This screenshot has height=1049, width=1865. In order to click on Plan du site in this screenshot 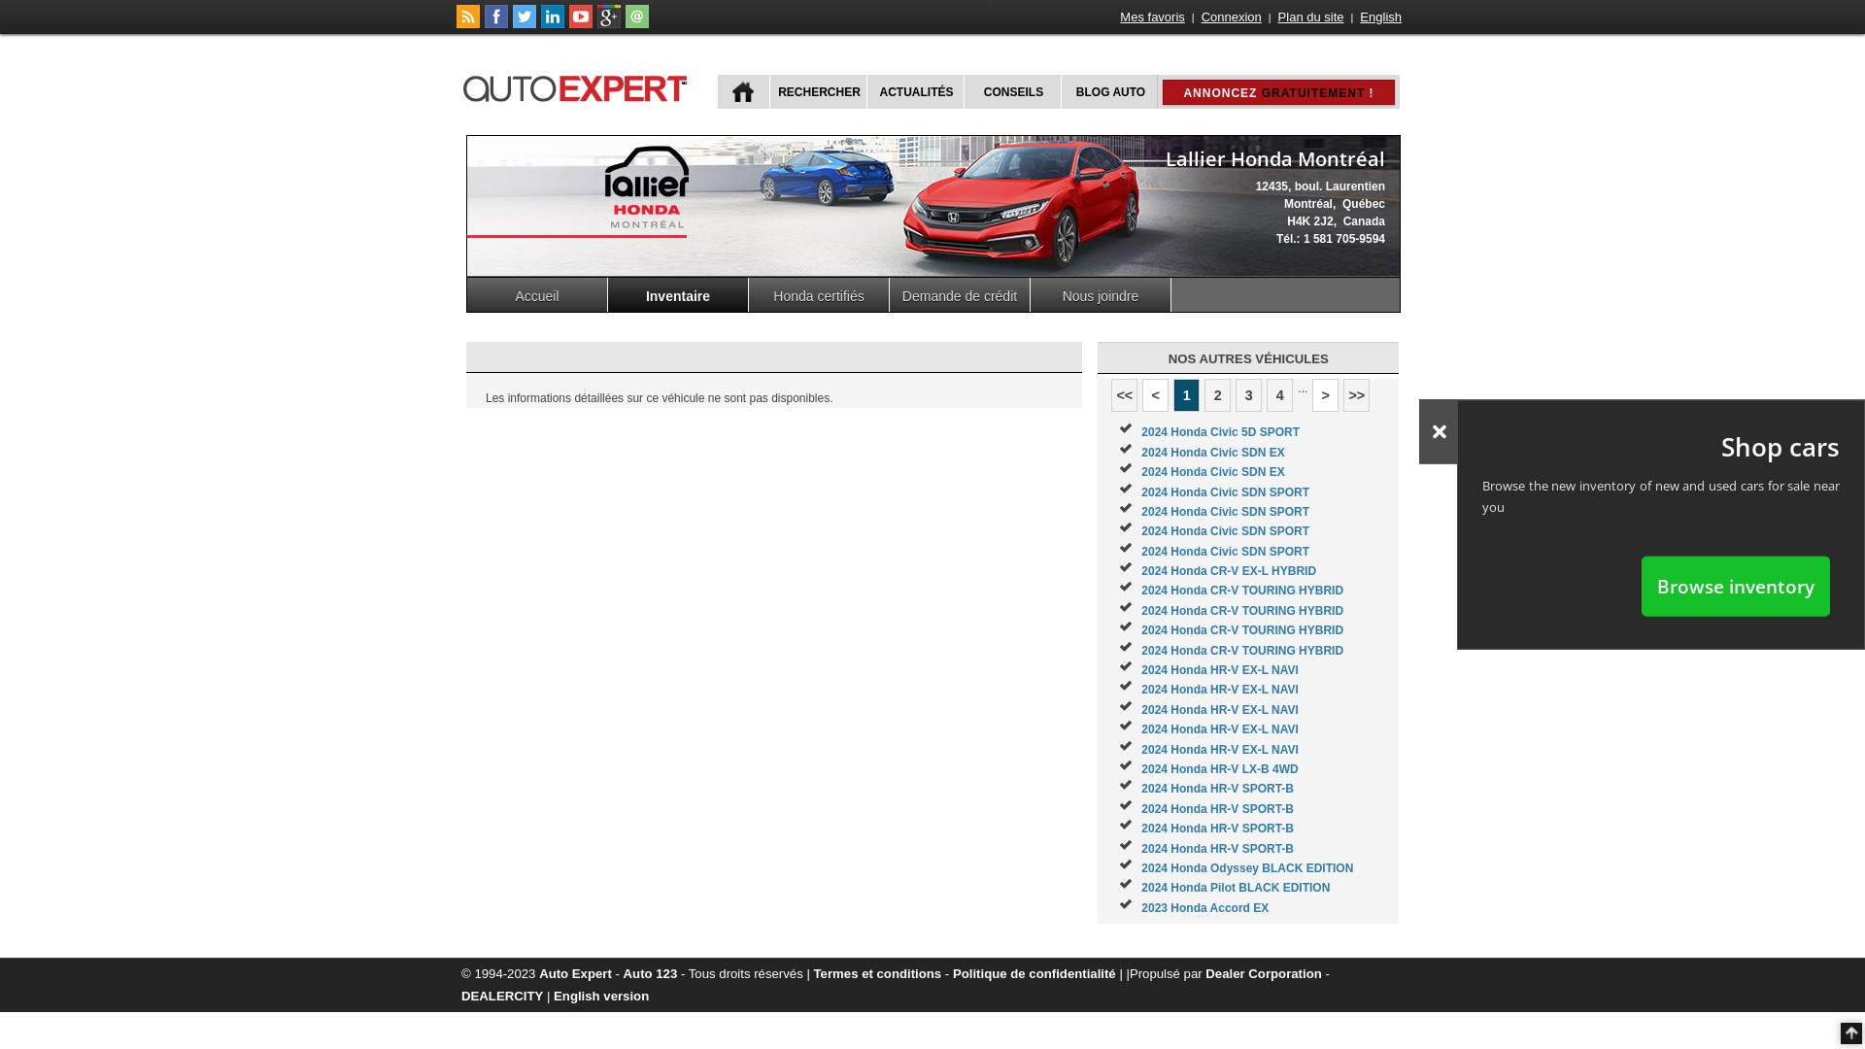, I will do `click(1311, 17)`.